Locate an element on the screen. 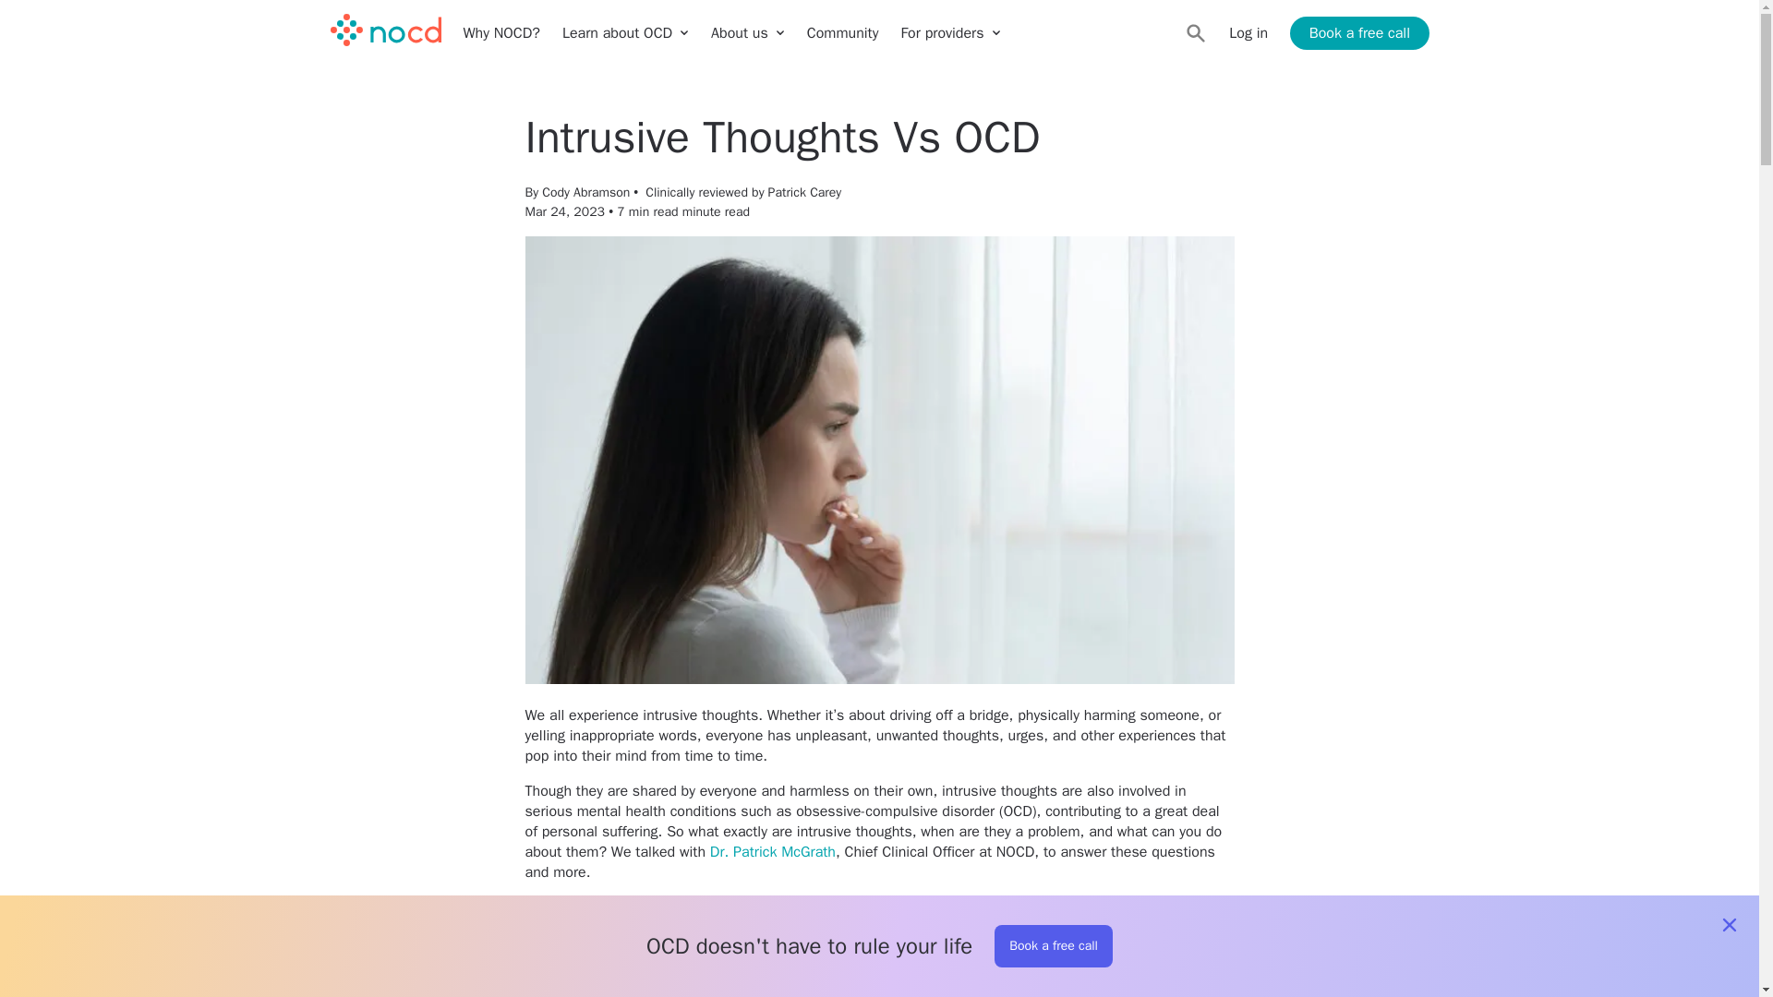 This screenshot has width=1773, height=997. For providers is located at coordinates (949, 32).